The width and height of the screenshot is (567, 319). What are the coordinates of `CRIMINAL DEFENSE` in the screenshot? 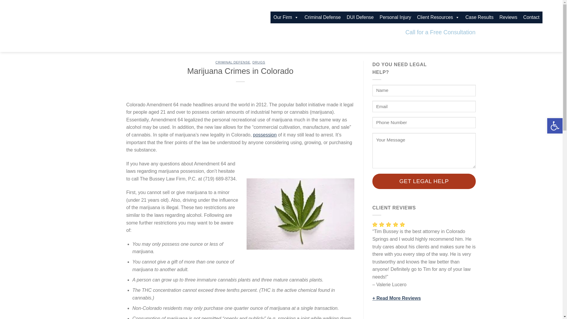 It's located at (233, 62).